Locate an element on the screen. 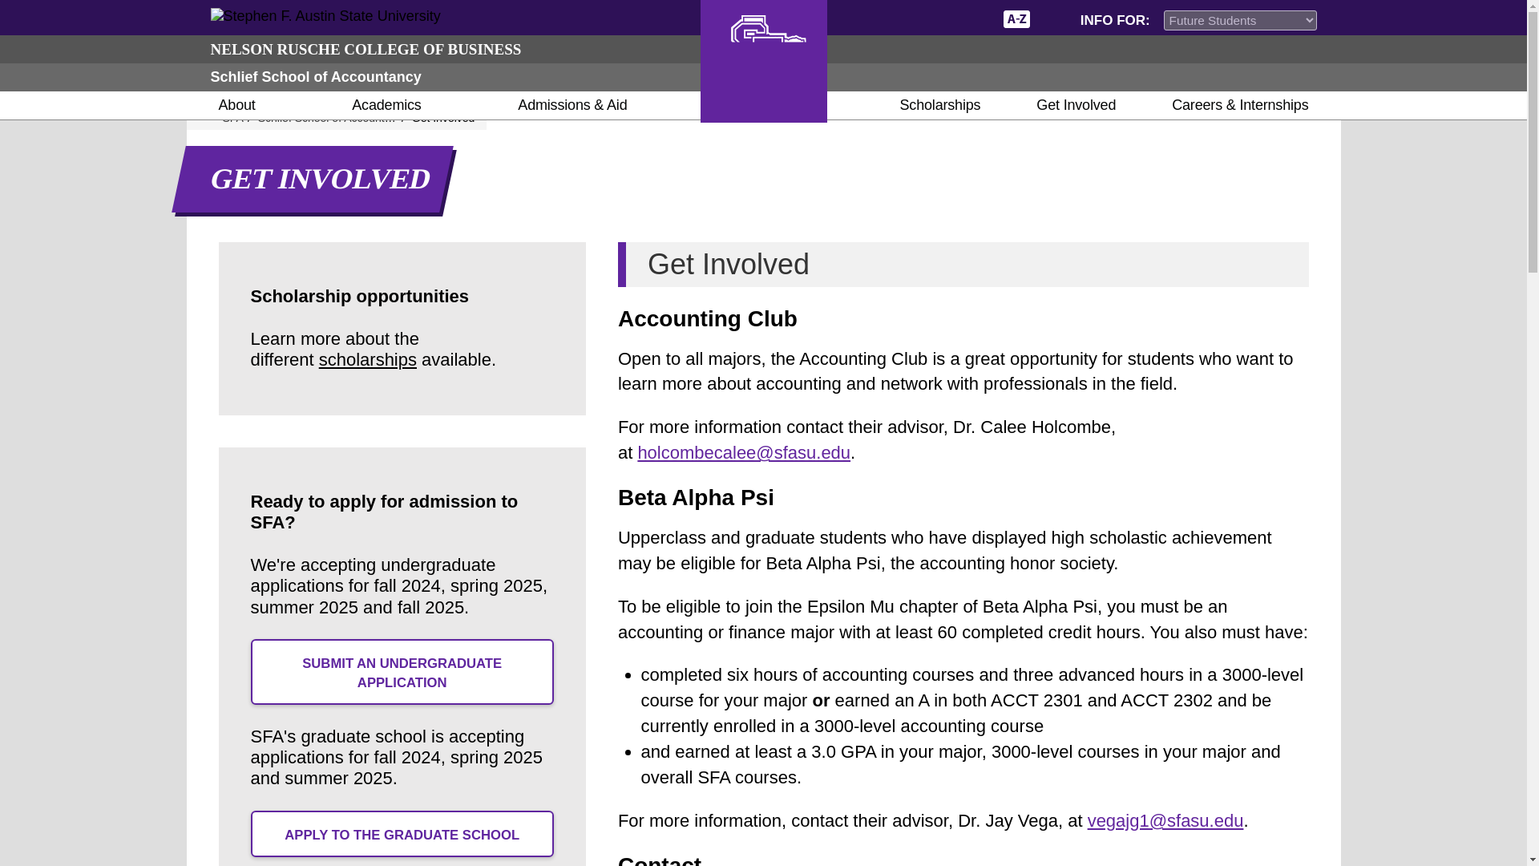 Image resolution: width=1539 pixels, height=866 pixels. mySFA is located at coordinates (971, 18).